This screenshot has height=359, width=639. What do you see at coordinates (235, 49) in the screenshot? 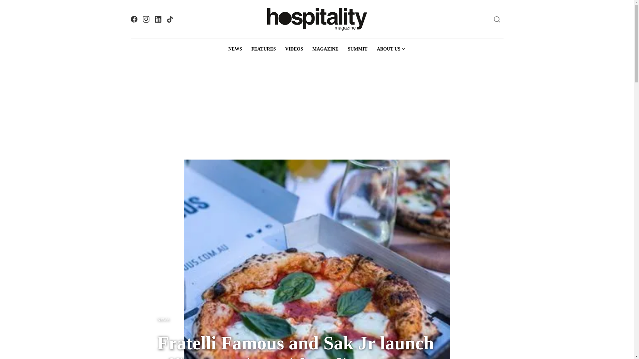
I see `NEWS` at bounding box center [235, 49].